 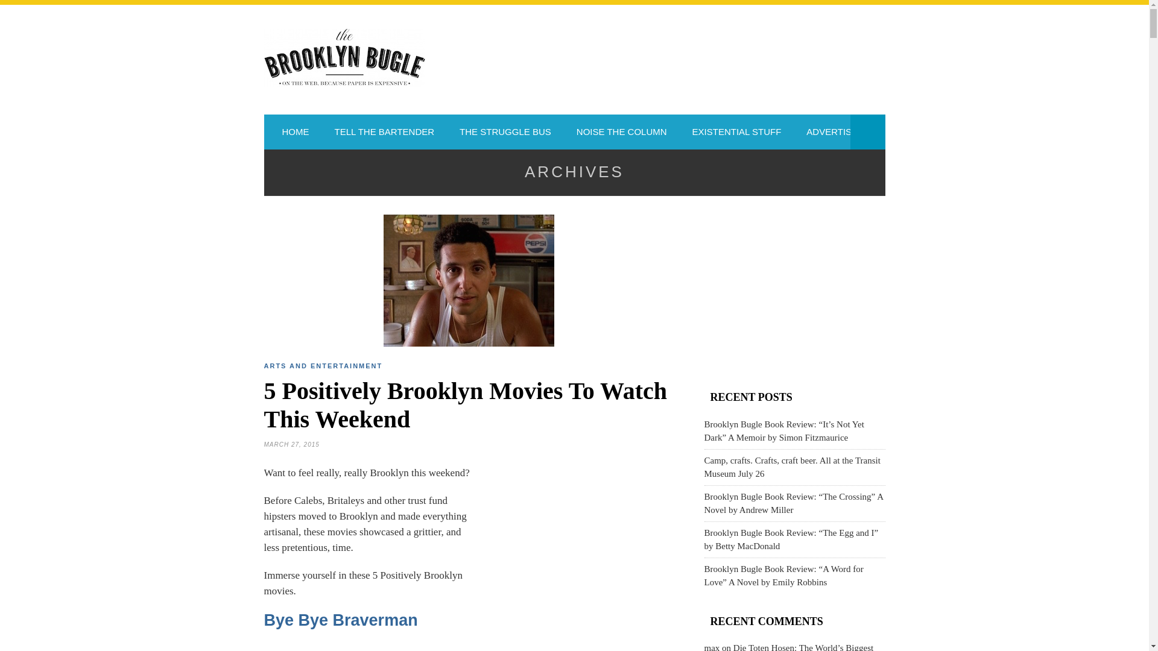 What do you see at coordinates (737, 132) in the screenshot?
I see `EXISTENTIAL STUFF` at bounding box center [737, 132].